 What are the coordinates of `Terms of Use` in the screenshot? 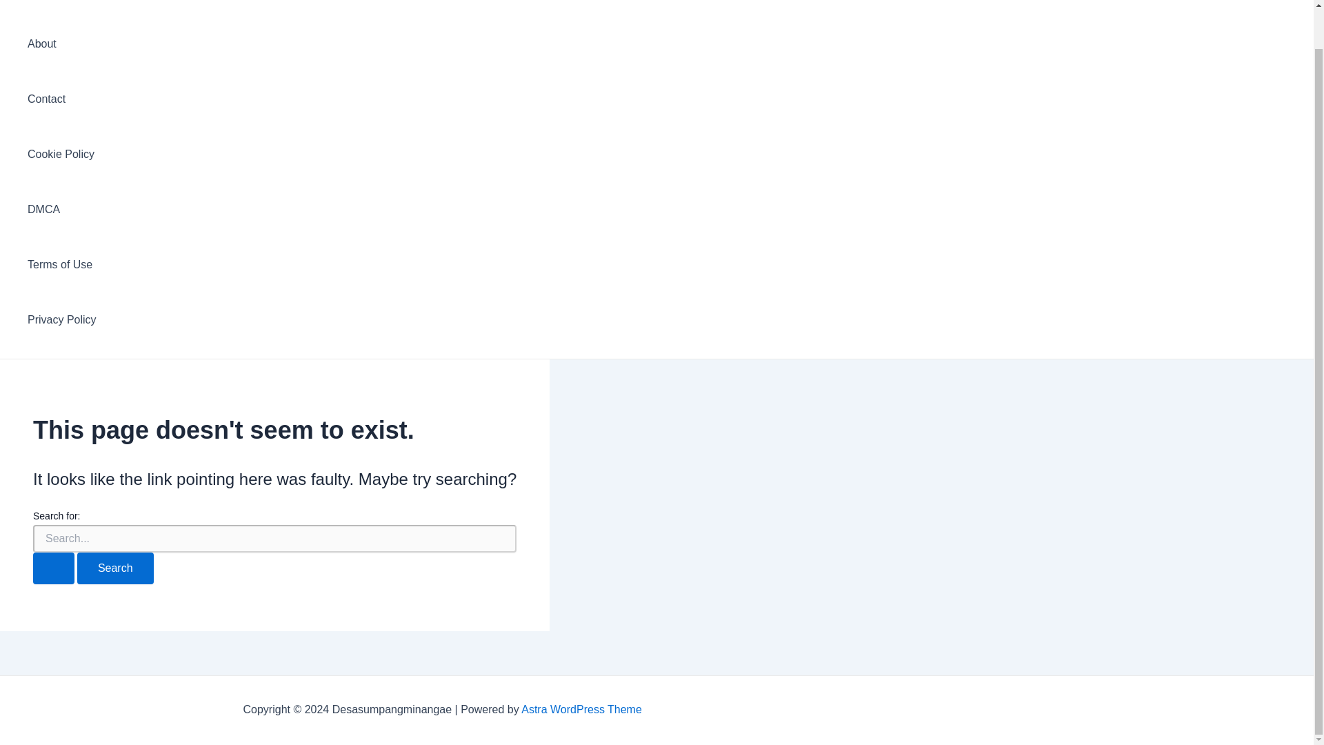 It's located at (62, 265).